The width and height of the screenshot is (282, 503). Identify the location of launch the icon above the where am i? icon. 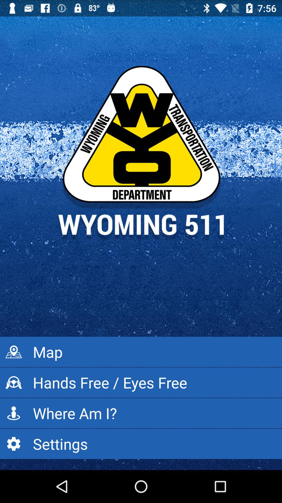
(141, 382).